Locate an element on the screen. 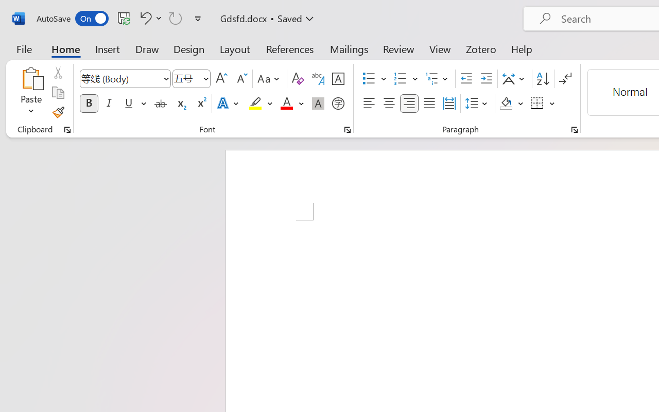 This screenshot has width=659, height=412. Enclose Characters... is located at coordinates (338, 104).